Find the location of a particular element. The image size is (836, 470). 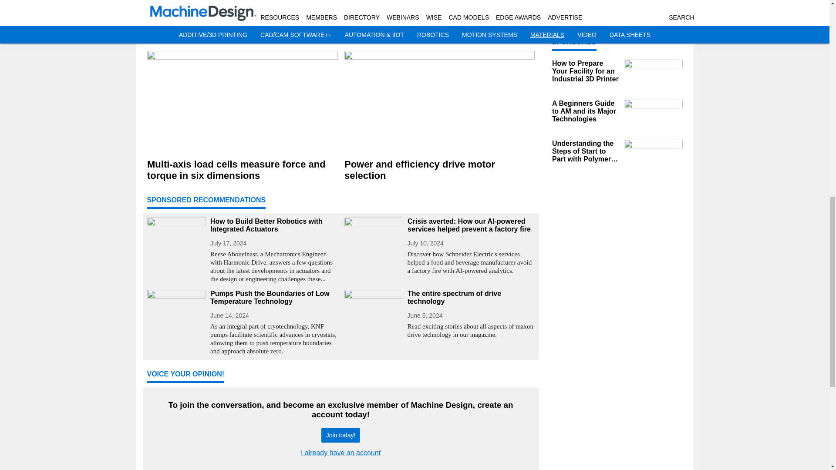

Facebook is located at coordinates (341, 8).